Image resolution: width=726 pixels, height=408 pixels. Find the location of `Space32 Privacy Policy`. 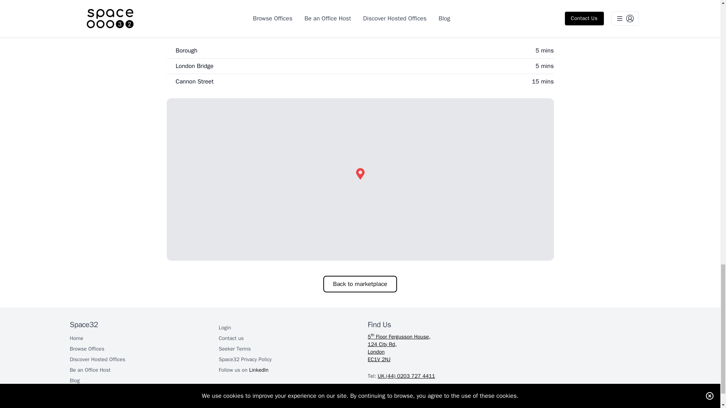

Space32 Privacy Policy is located at coordinates (234, 348).